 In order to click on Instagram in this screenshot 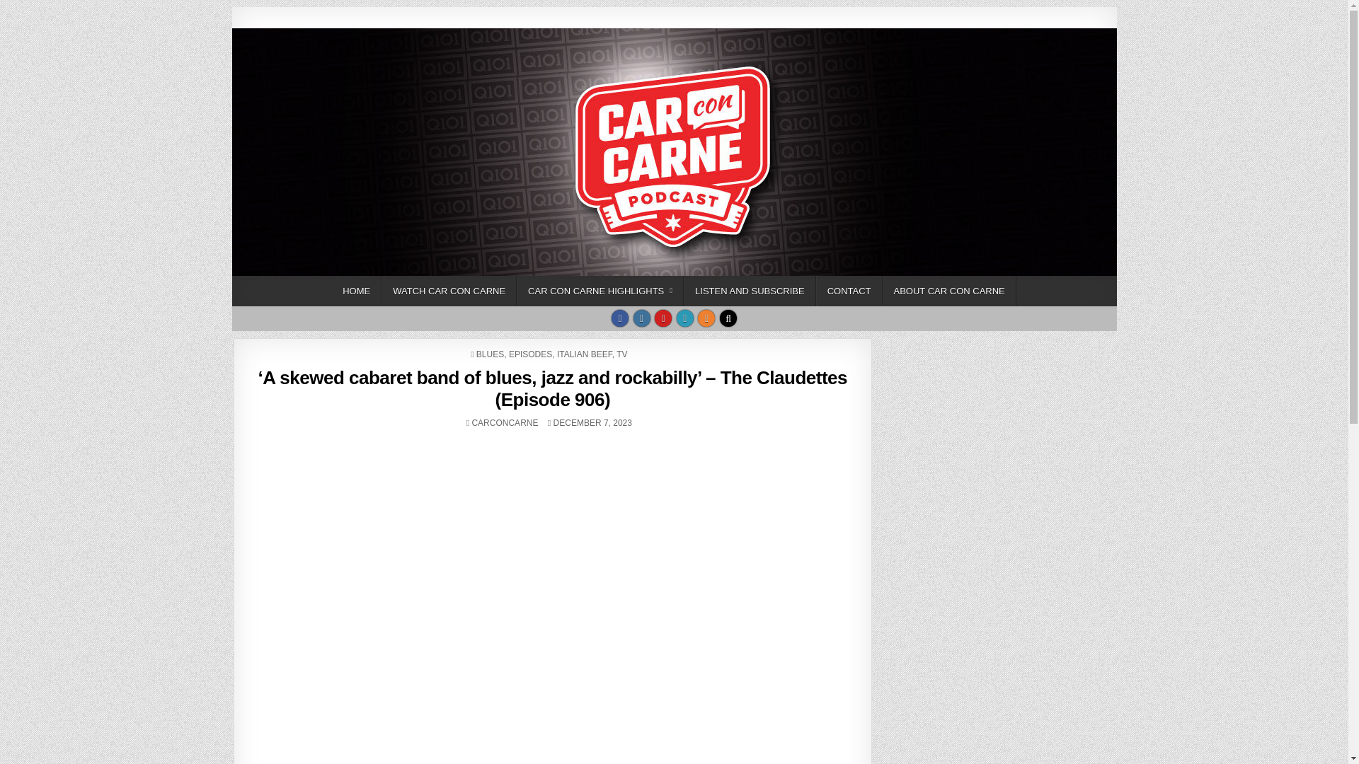, I will do `click(641, 318)`.